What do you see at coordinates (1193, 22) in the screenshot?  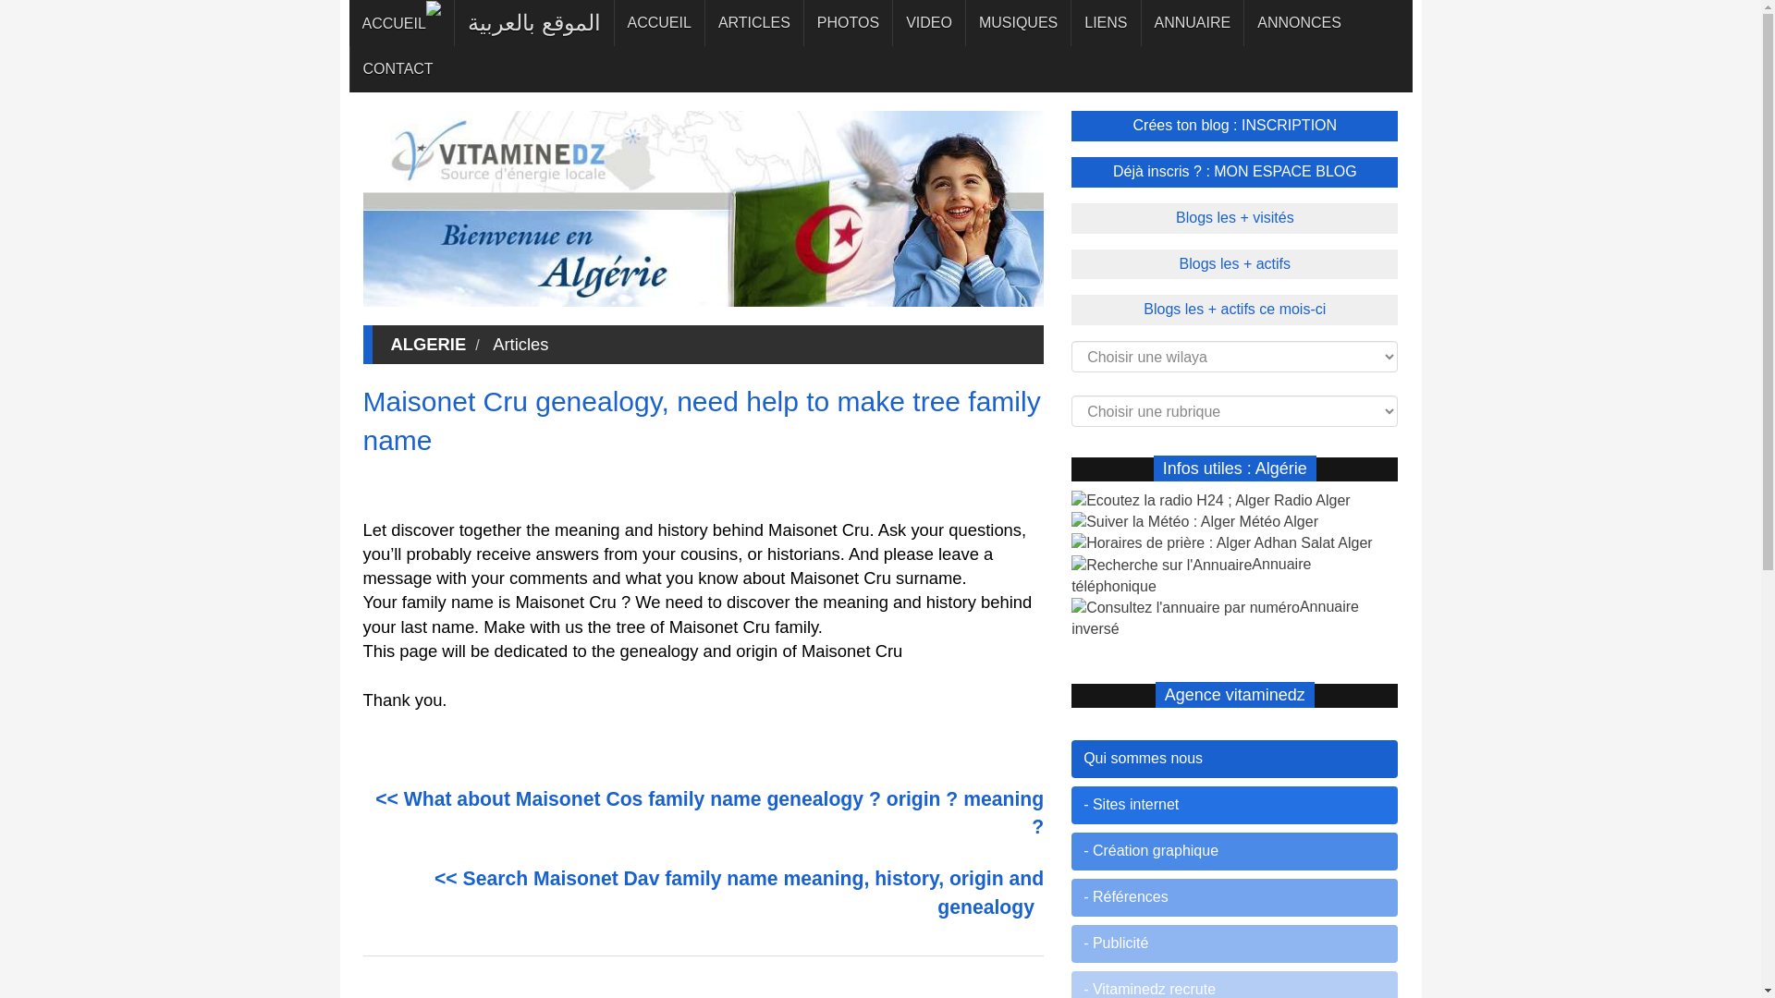 I see `ANNUAIRE` at bounding box center [1193, 22].